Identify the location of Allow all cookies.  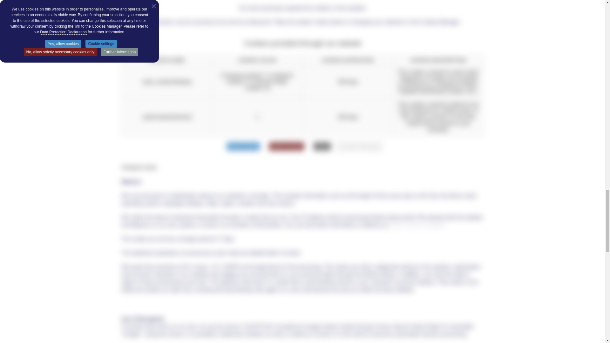
(243, 146).